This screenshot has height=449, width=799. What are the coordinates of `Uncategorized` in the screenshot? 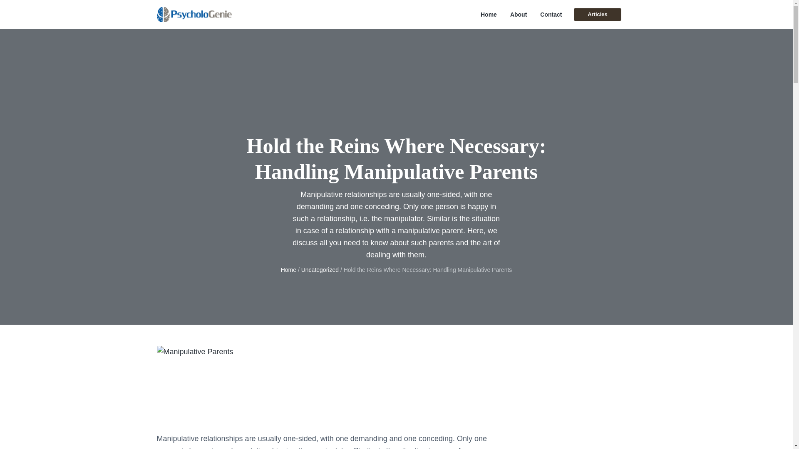 It's located at (320, 269).